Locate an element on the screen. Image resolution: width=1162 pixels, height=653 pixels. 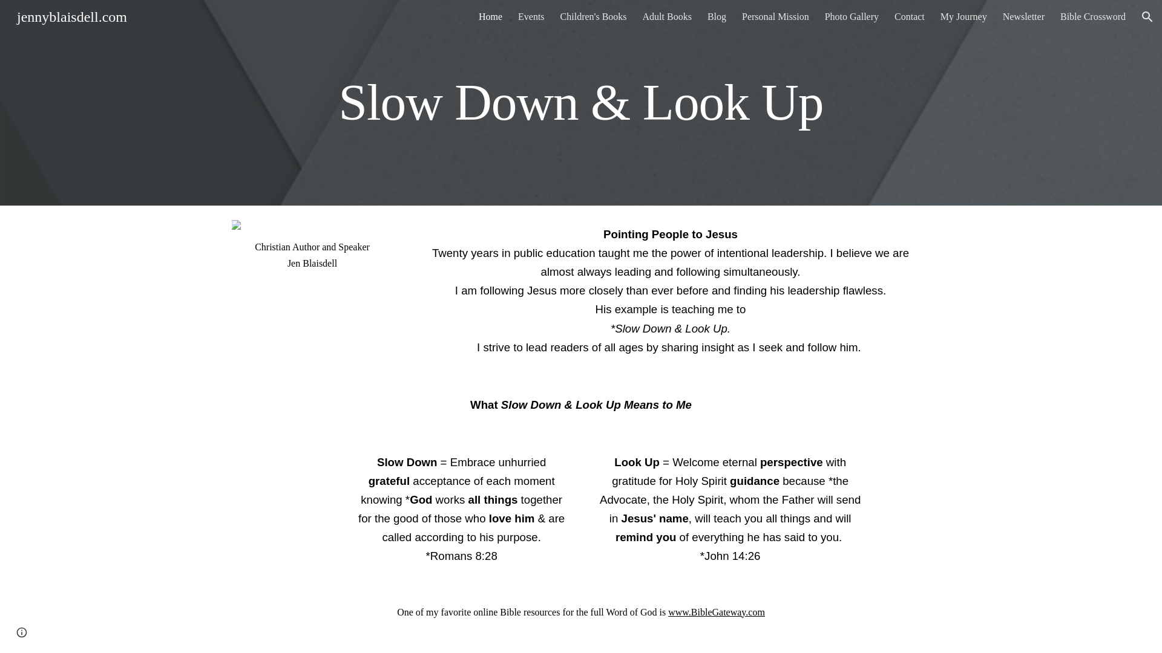
My Journey is located at coordinates (963, 17).